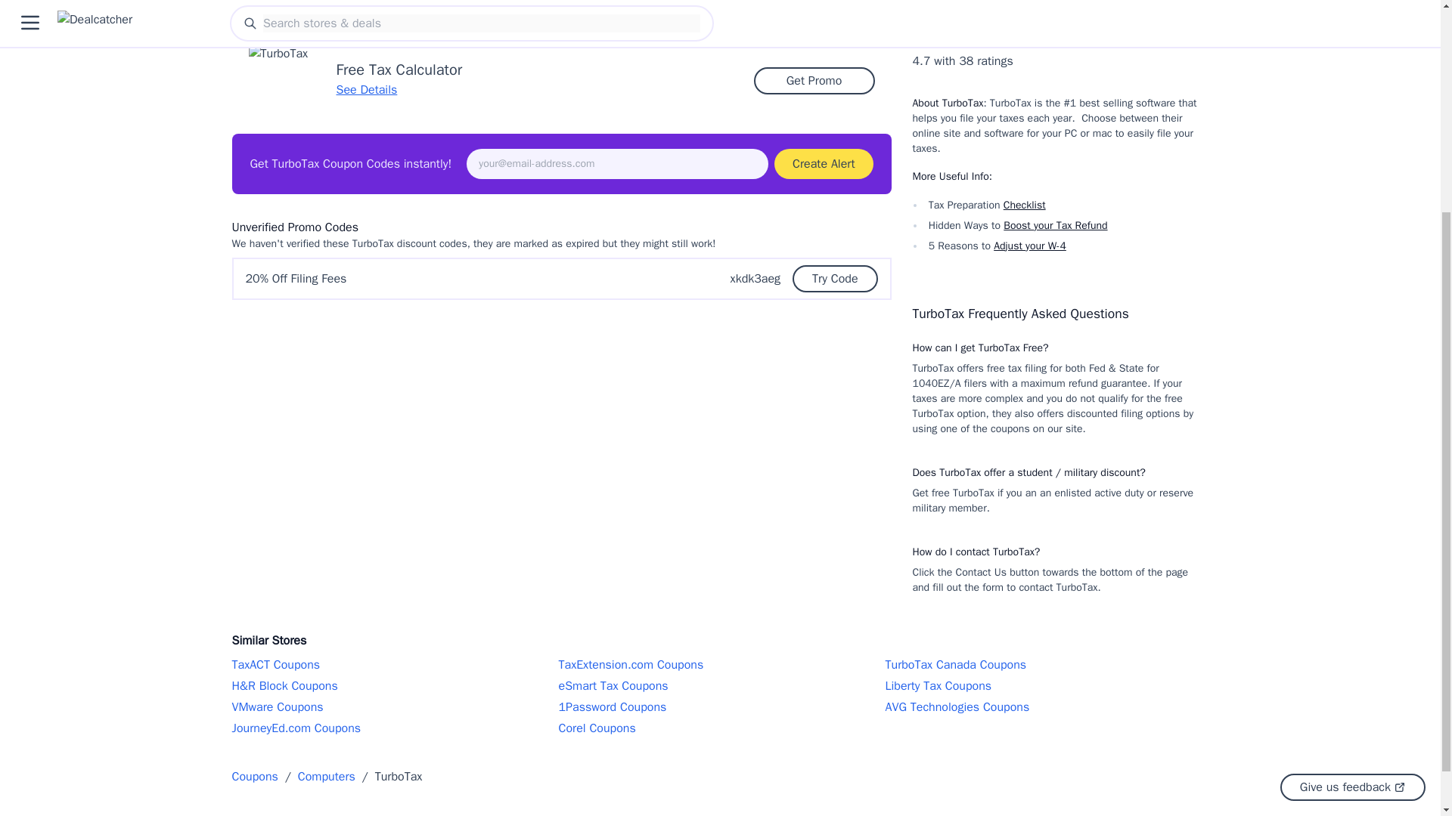  Describe the element at coordinates (719, 665) in the screenshot. I see `TaxExtension.com Coupons` at that location.